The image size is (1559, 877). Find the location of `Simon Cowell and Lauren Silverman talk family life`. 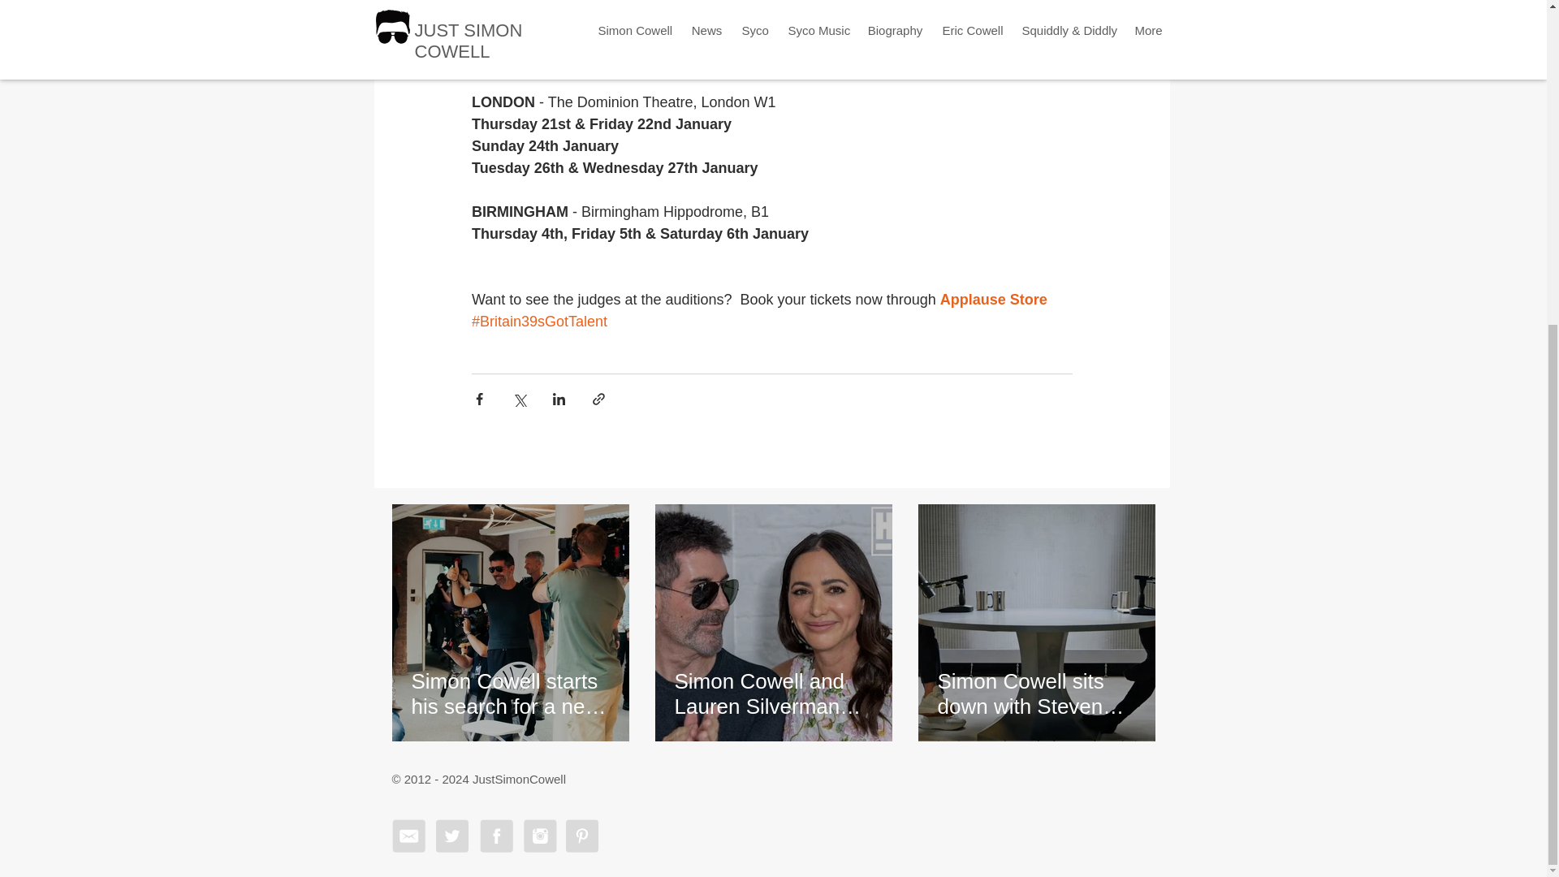

Simon Cowell and Lauren Silverman talk family life is located at coordinates (772, 693).